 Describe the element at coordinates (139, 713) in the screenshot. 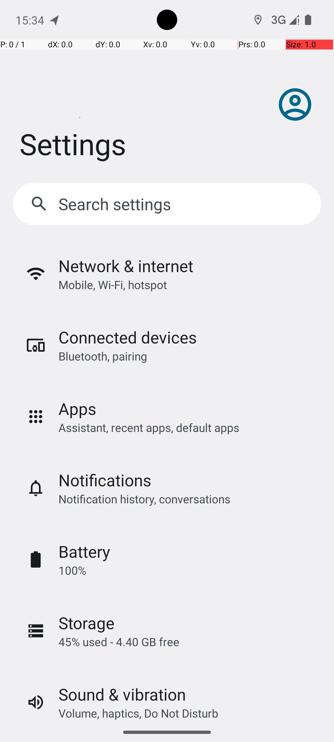

I see `Volume, haptics, Do Not Disturb` at that location.